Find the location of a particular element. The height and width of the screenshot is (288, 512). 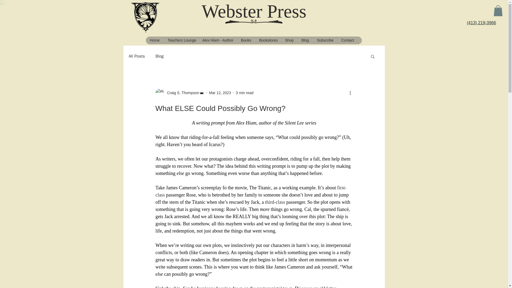

3 min read is located at coordinates (244, 93).